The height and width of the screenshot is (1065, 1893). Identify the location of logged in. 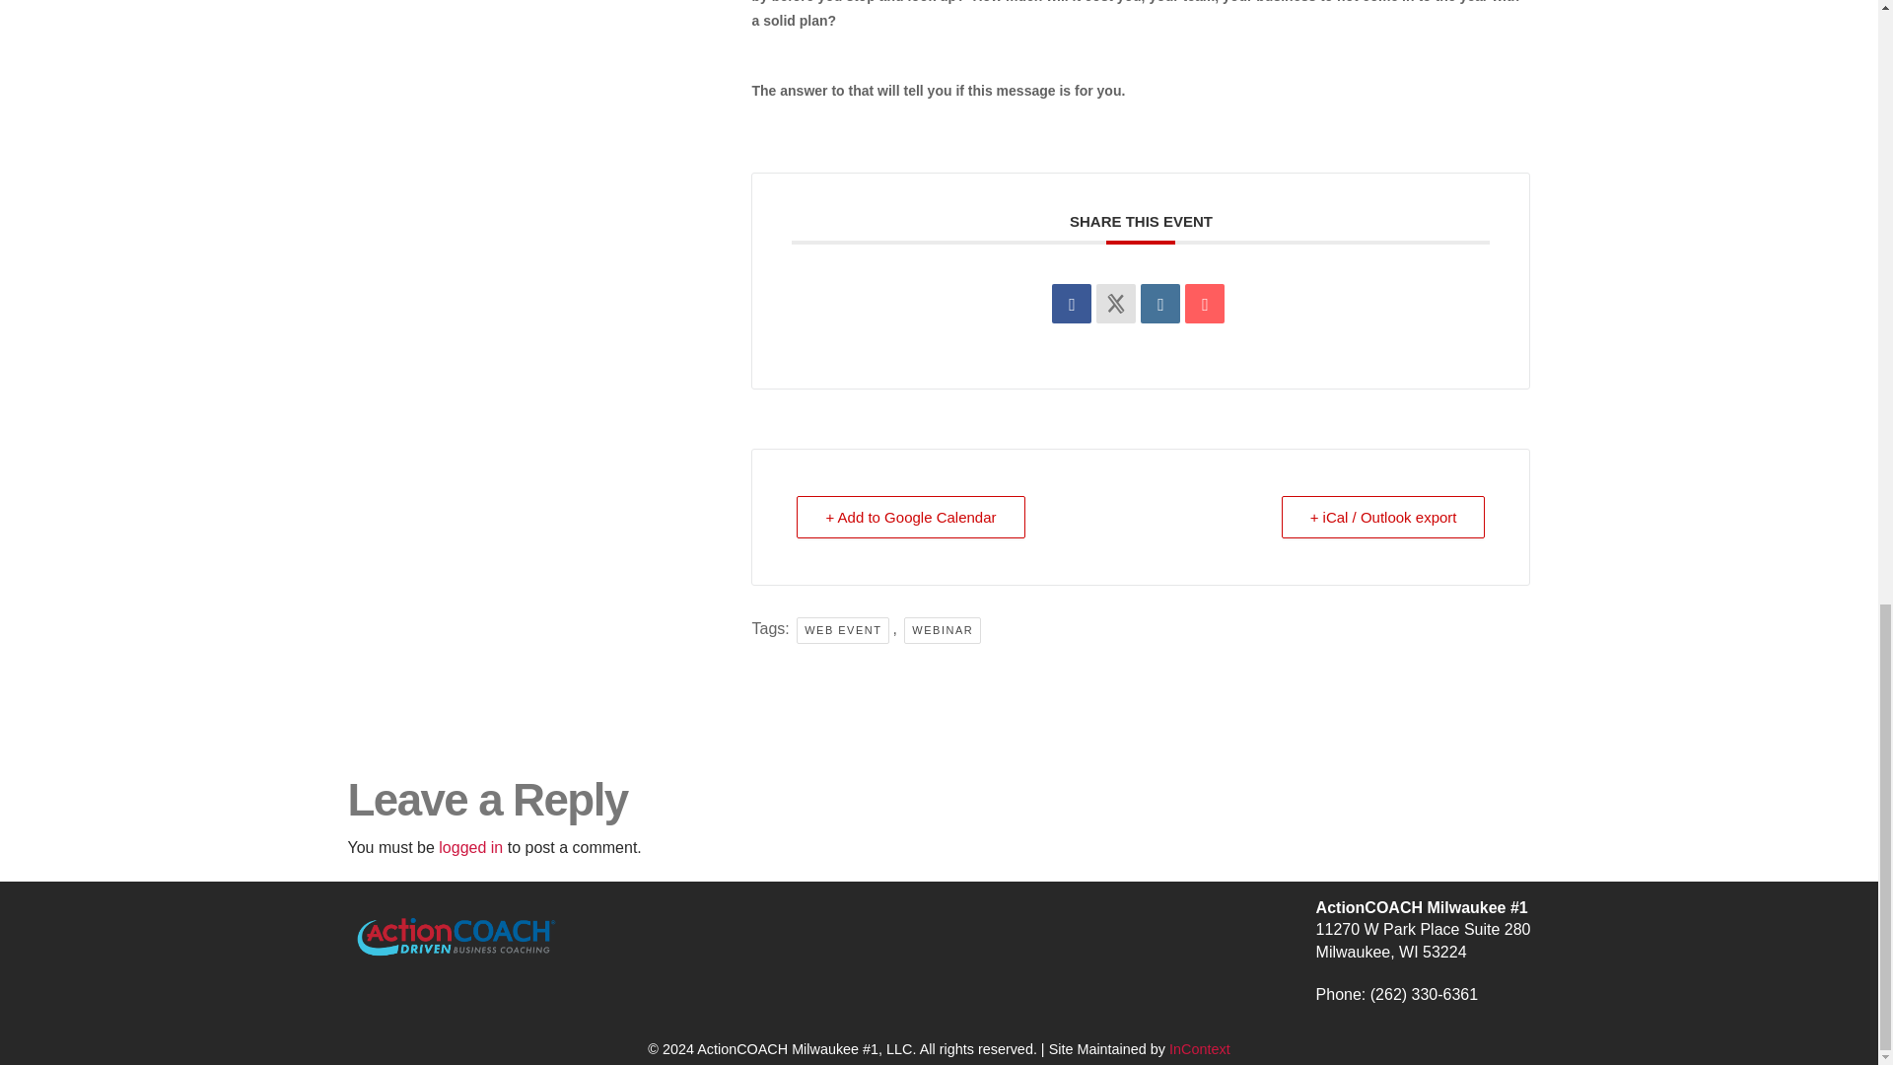
(471, 848).